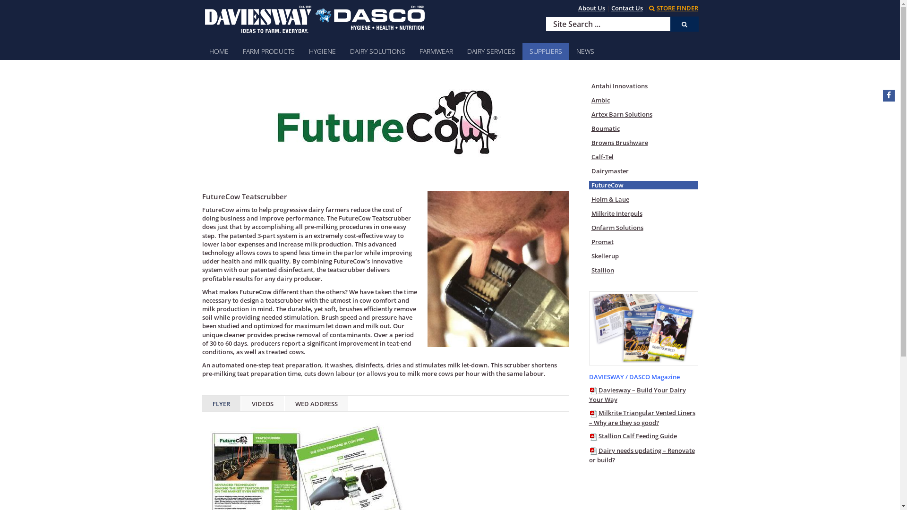 This screenshot has width=907, height=510. What do you see at coordinates (221, 404) in the screenshot?
I see `FLYER` at bounding box center [221, 404].